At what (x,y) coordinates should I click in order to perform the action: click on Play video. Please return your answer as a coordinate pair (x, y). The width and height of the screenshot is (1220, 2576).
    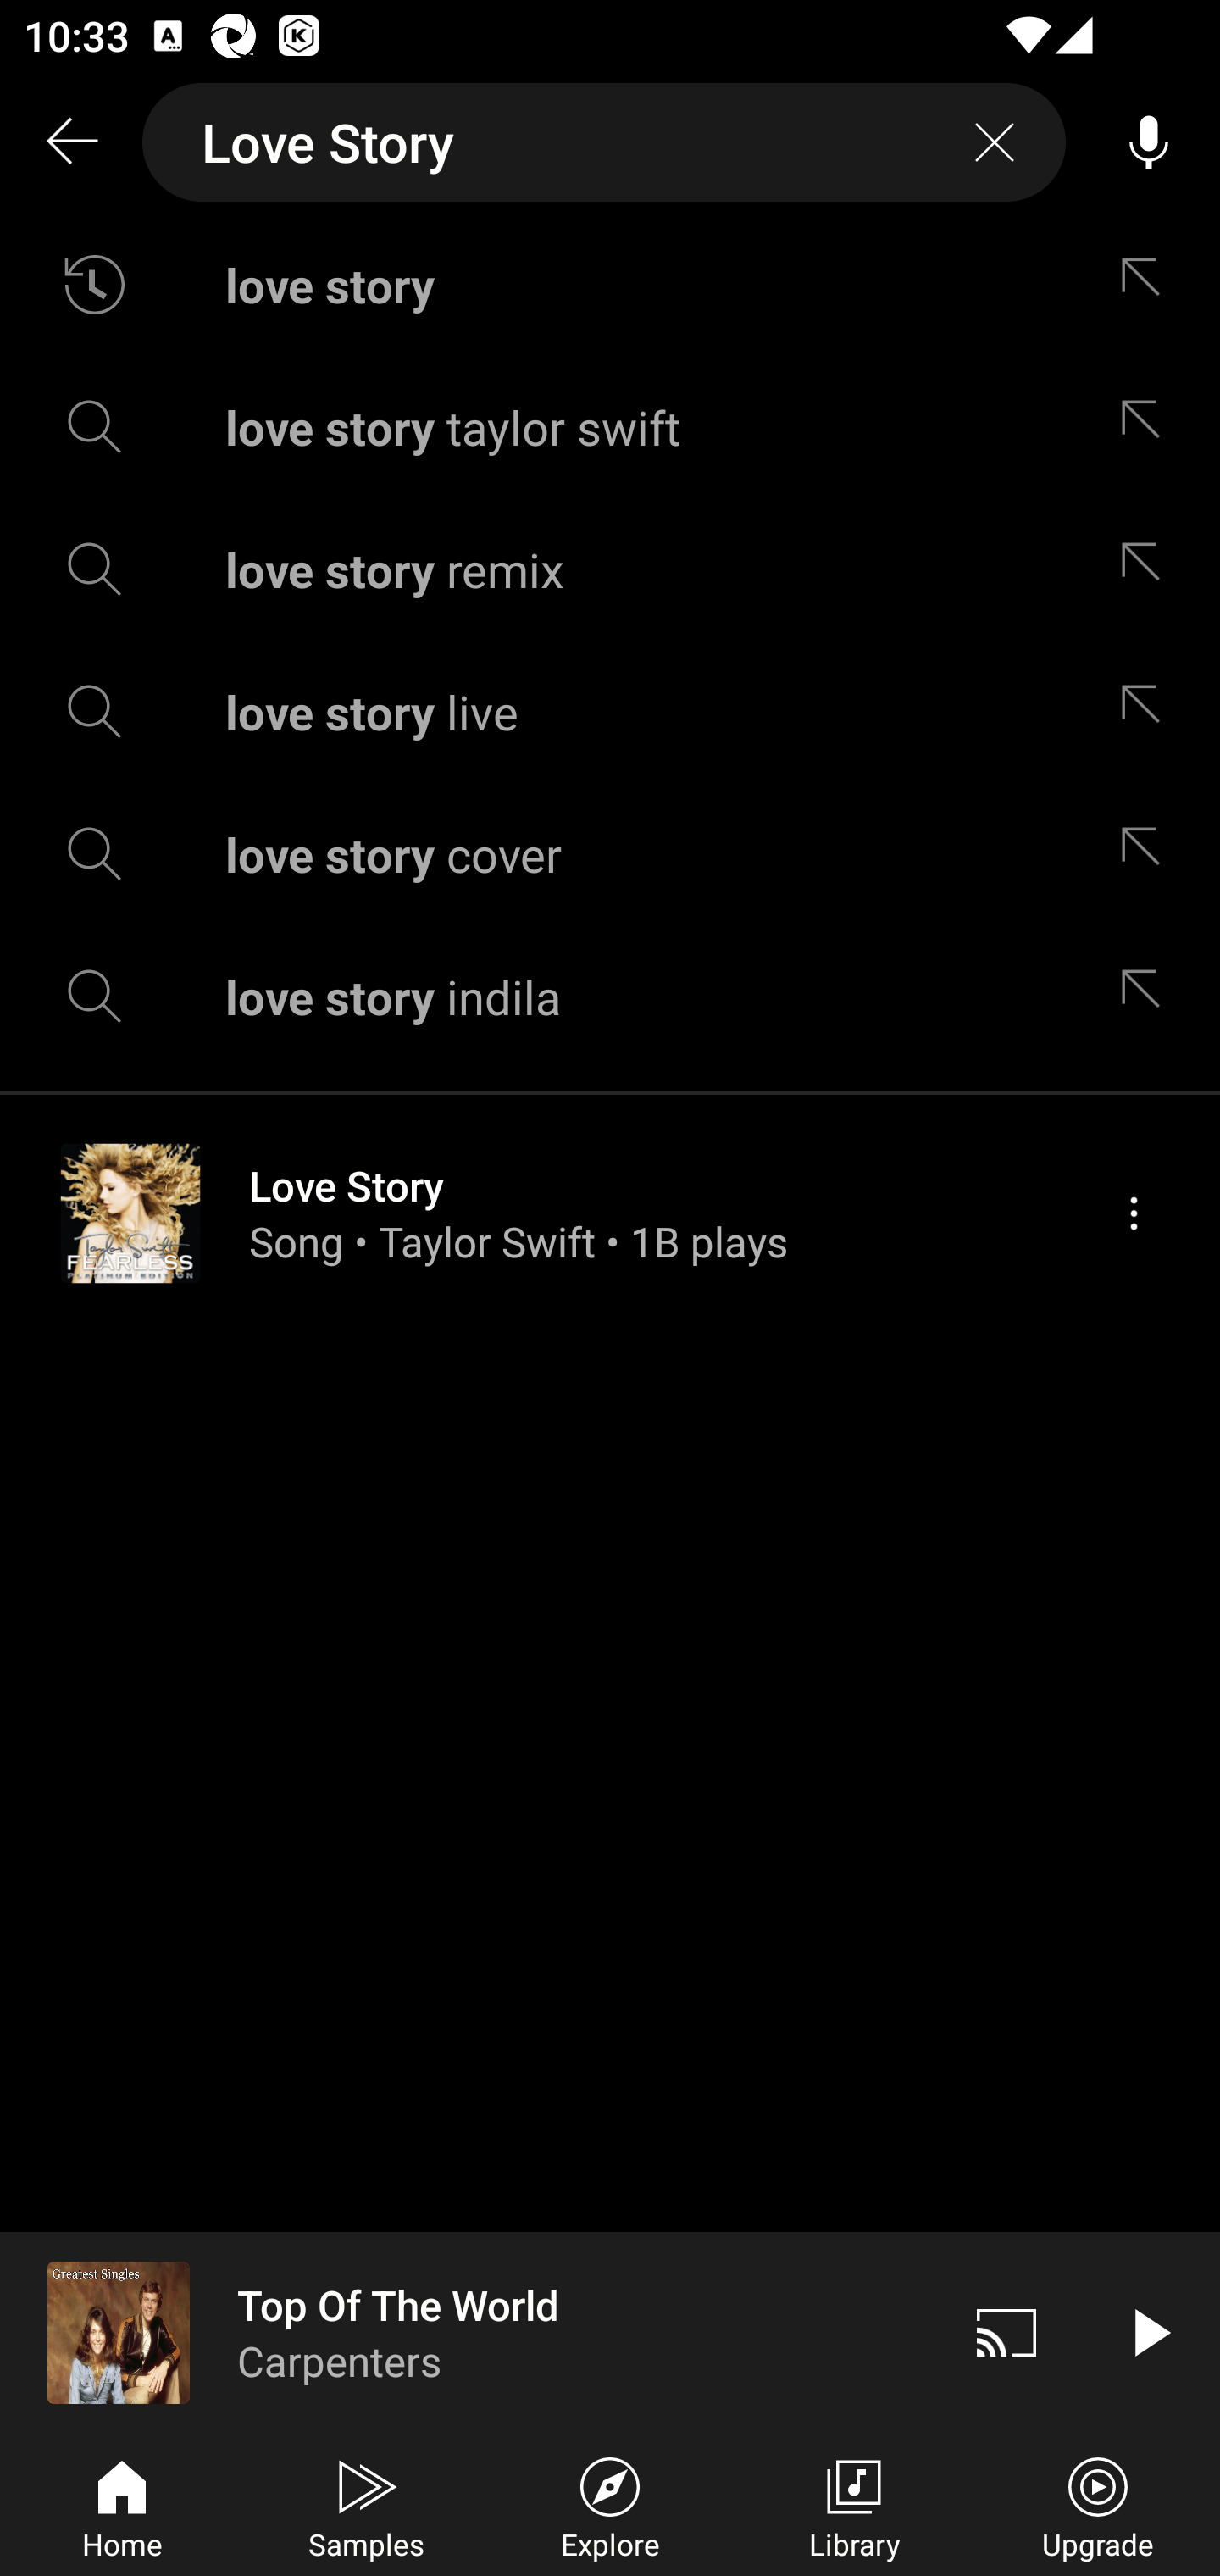
    Looking at the image, I should click on (1149, 2332).